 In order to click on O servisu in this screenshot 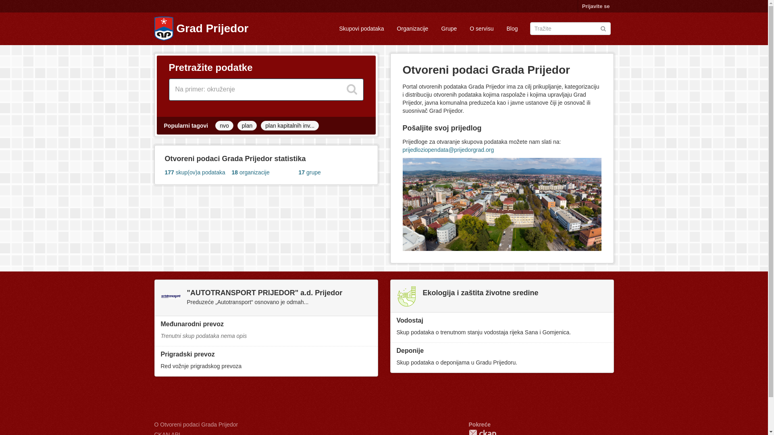, I will do `click(481, 29)`.